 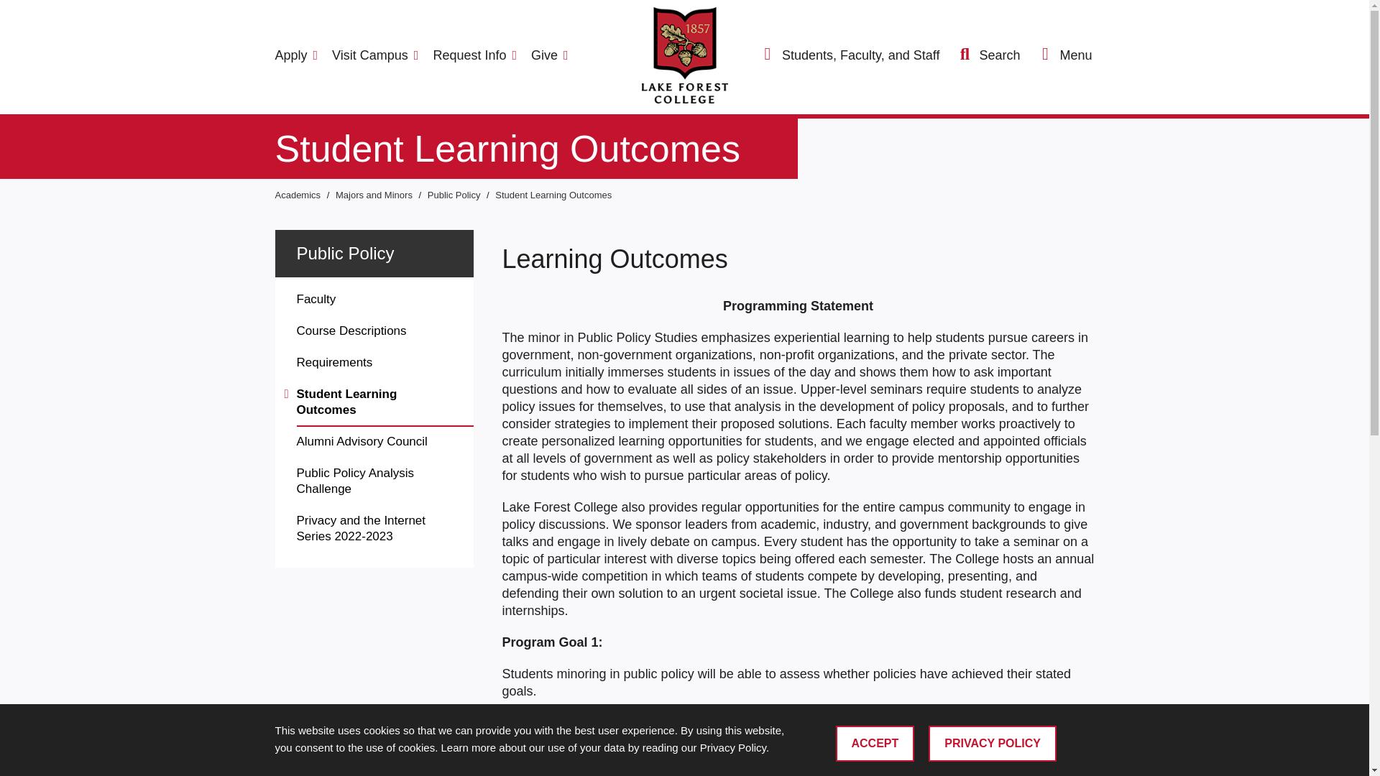 What do you see at coordinates (345, 253) in the screenshot?
I see `Public Policy` at bounding box center [345, 253].